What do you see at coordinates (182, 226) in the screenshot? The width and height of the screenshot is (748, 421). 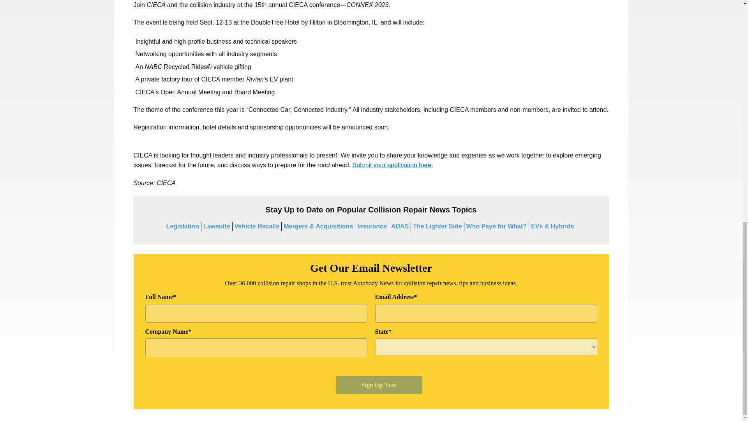 I see `Legislation` at bounding box center [182, 226].